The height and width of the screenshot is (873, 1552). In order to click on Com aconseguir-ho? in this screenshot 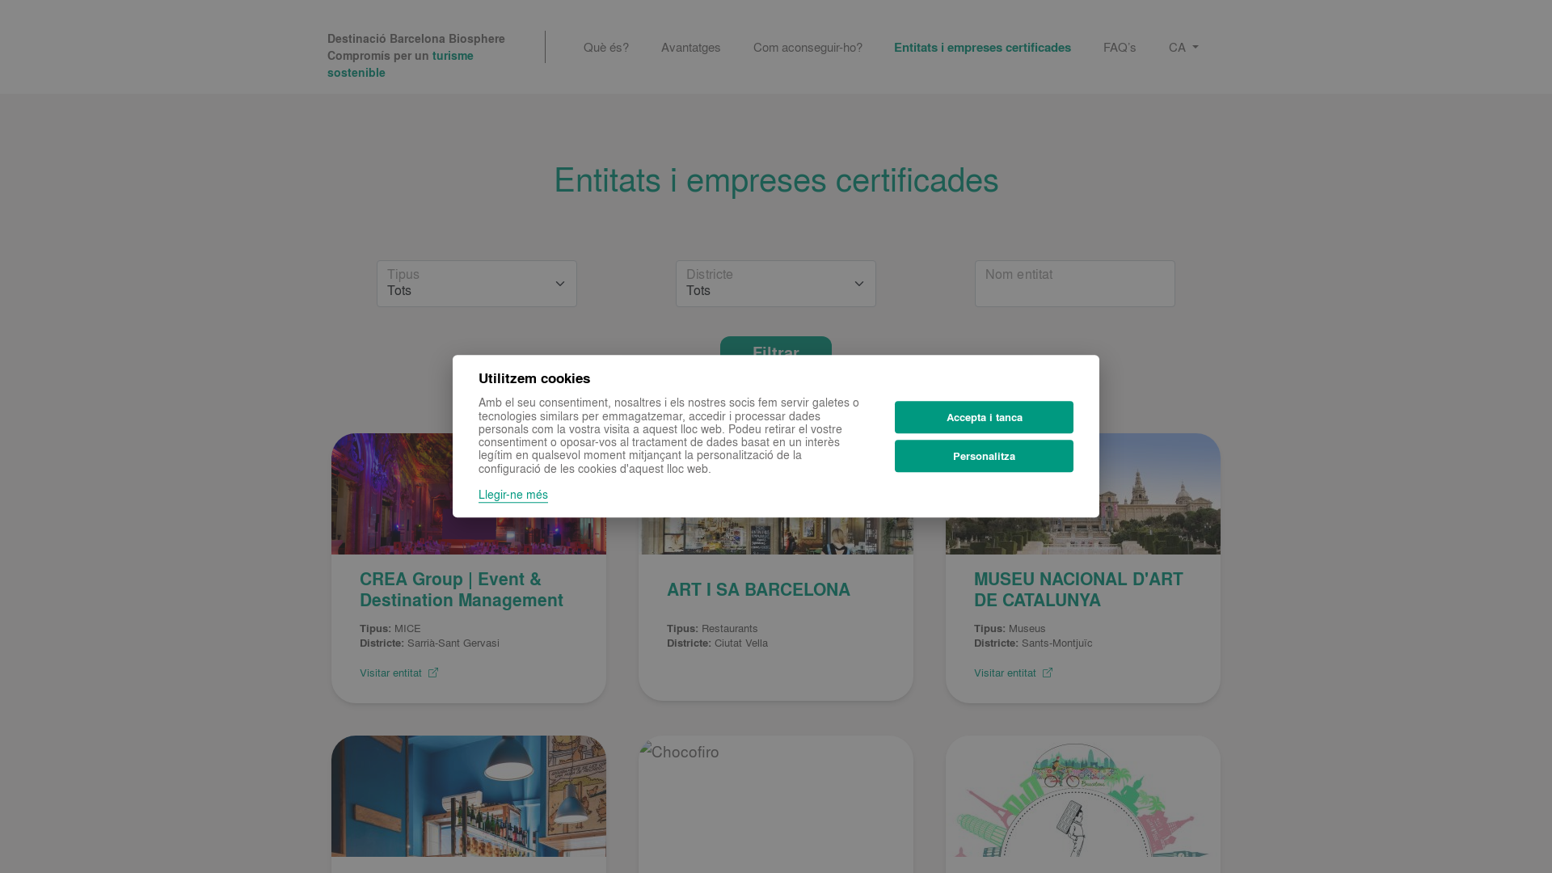, I will do `click(808, 47)`.